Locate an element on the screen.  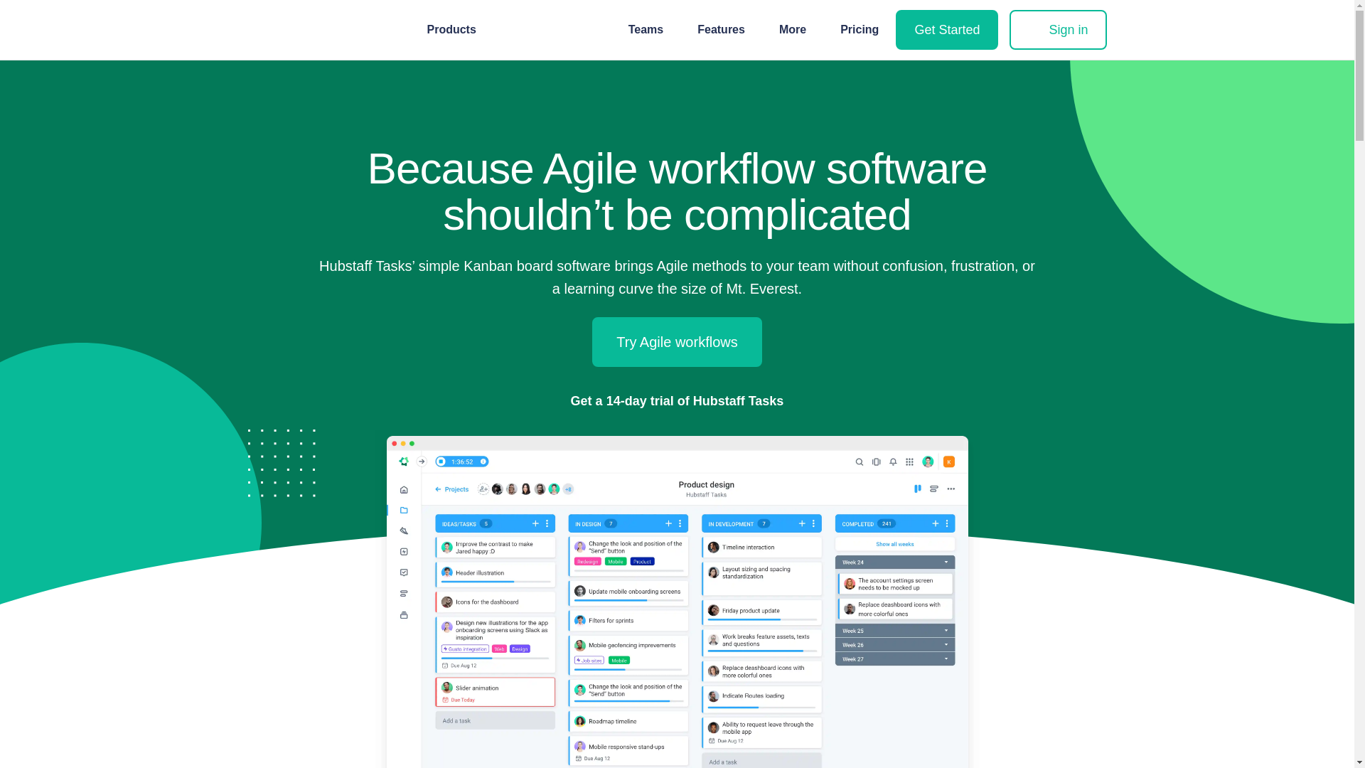
Get Started is located at coordinates (946, 30).